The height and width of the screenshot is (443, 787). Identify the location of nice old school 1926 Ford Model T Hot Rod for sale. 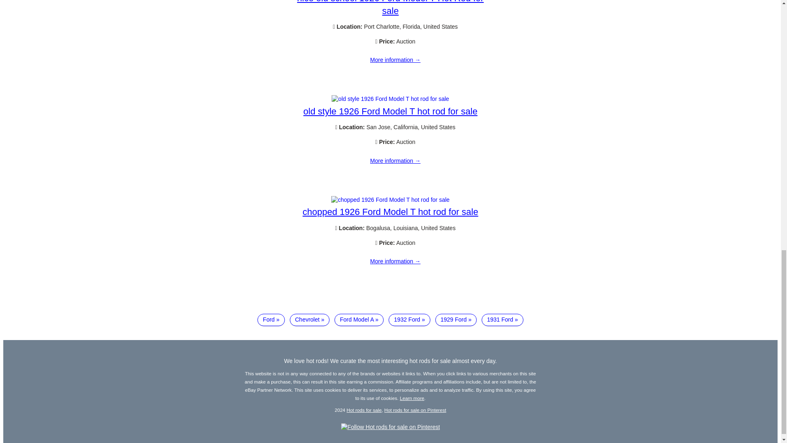
(395, 60).